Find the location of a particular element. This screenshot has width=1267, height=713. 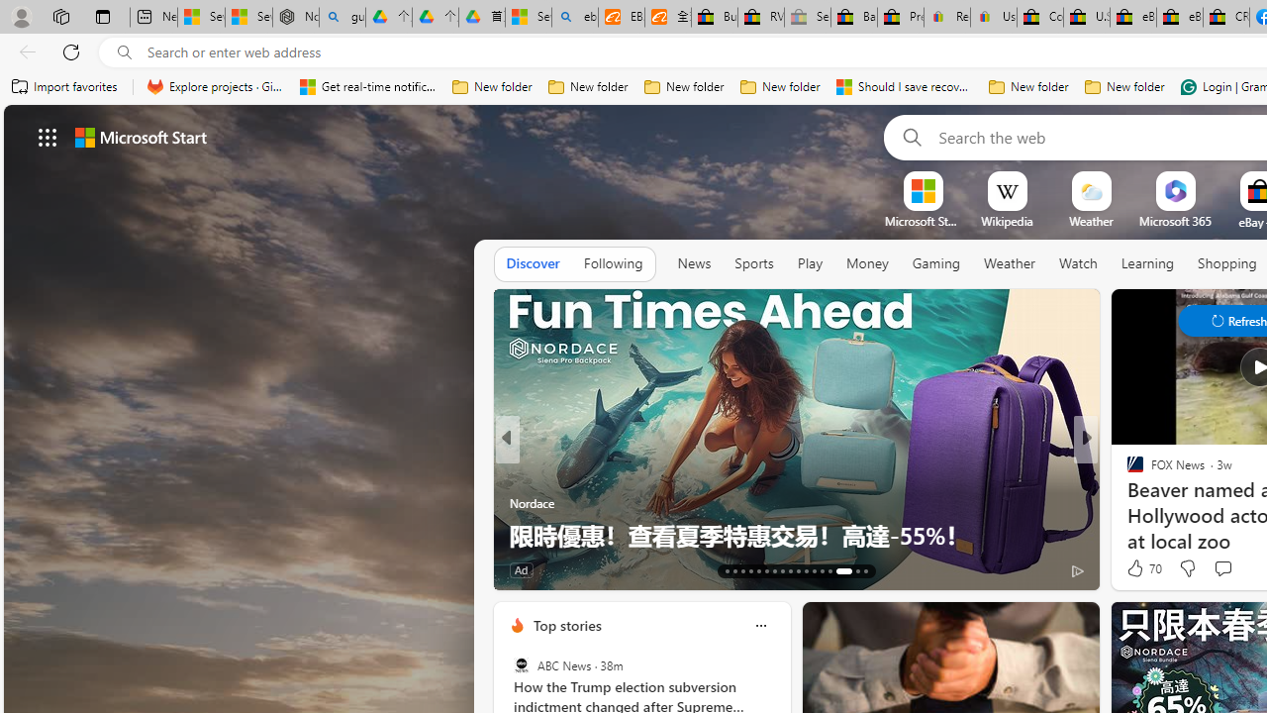

ebay - Search is located at coordinates (575, 18).